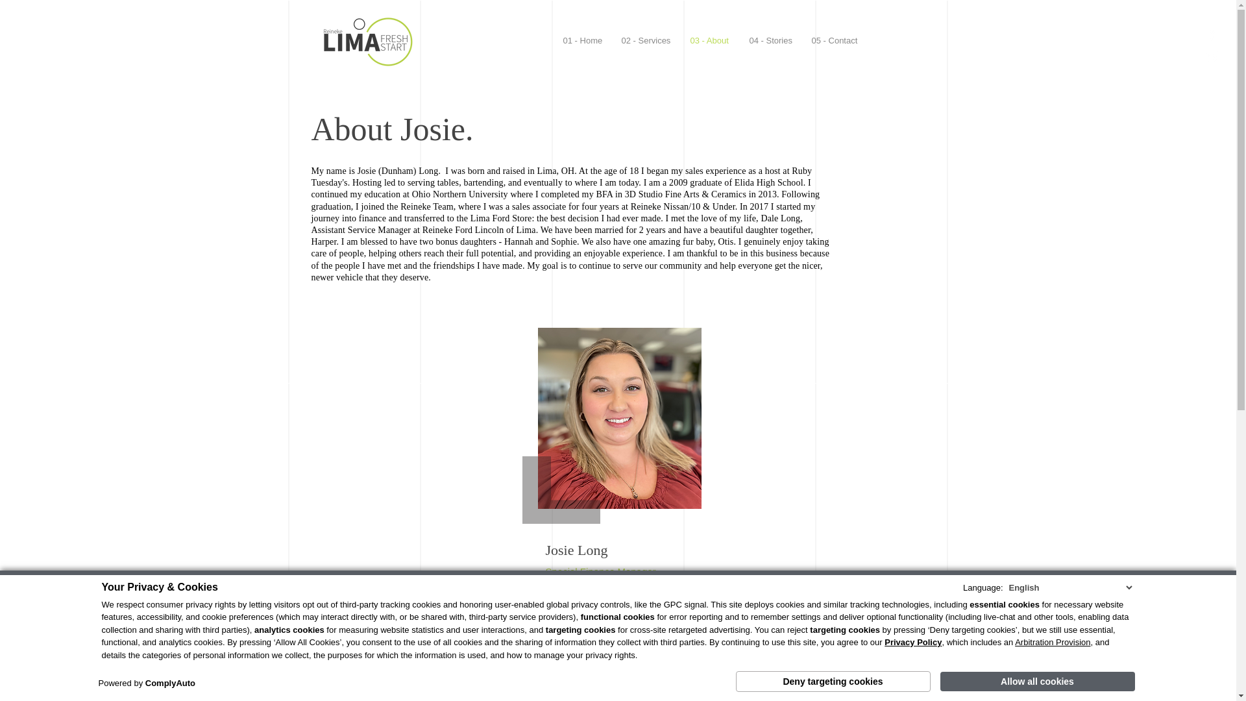 This screenshot has height=701, width=1246. I want to click on 02 - Services, so click(646, 40).